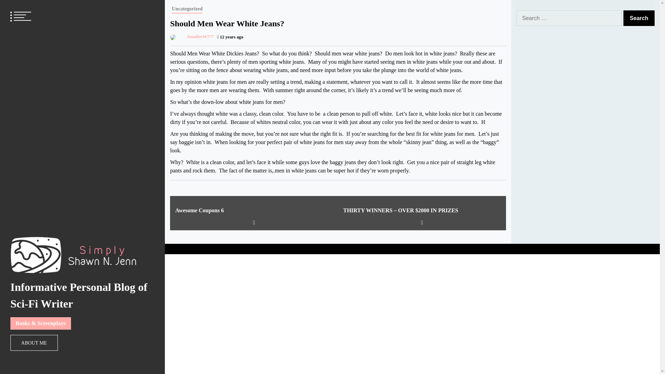  I want to click on JenniferW777, so click(192, 37).